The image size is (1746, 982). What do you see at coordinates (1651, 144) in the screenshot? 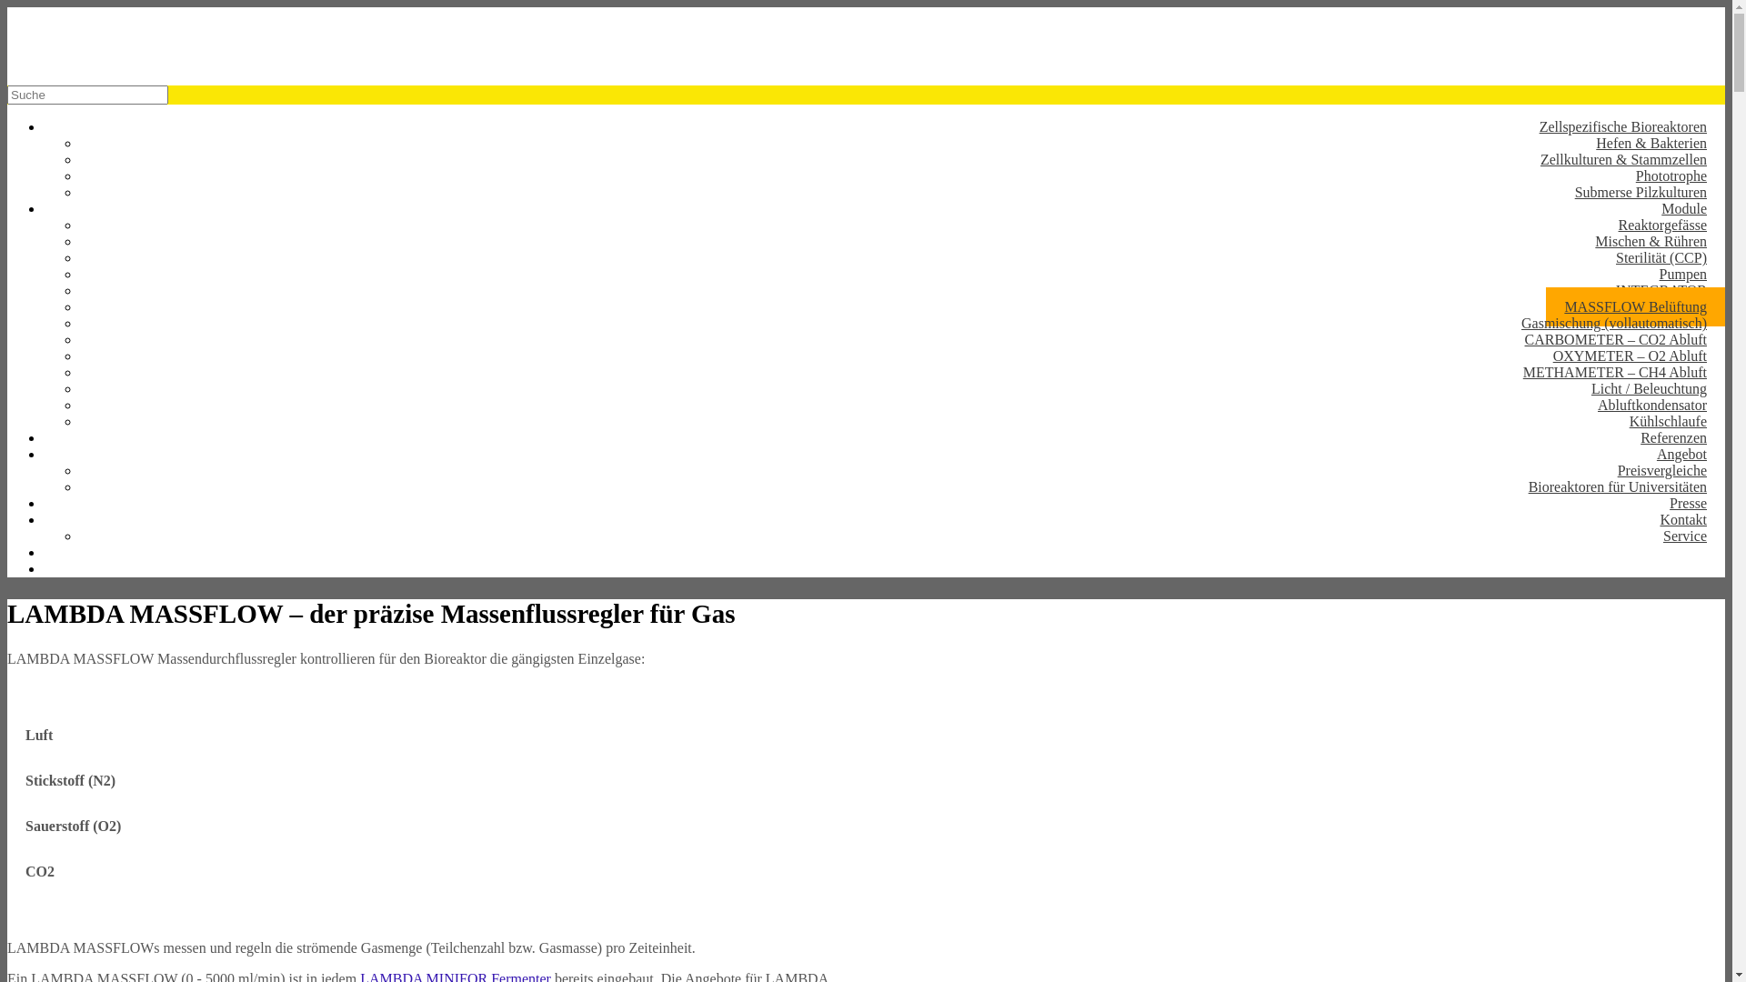
I see `Hefen & Bakterien` at bounding box center [1651, 144].